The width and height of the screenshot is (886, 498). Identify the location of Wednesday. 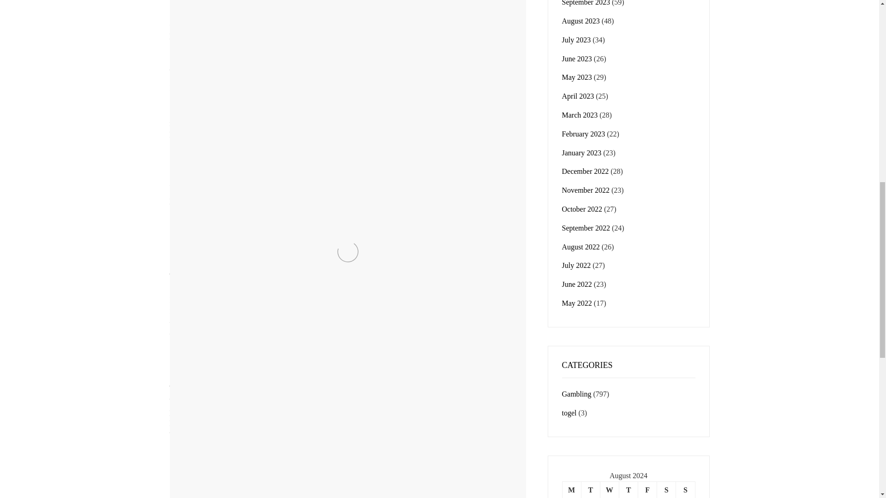
(609, 490).